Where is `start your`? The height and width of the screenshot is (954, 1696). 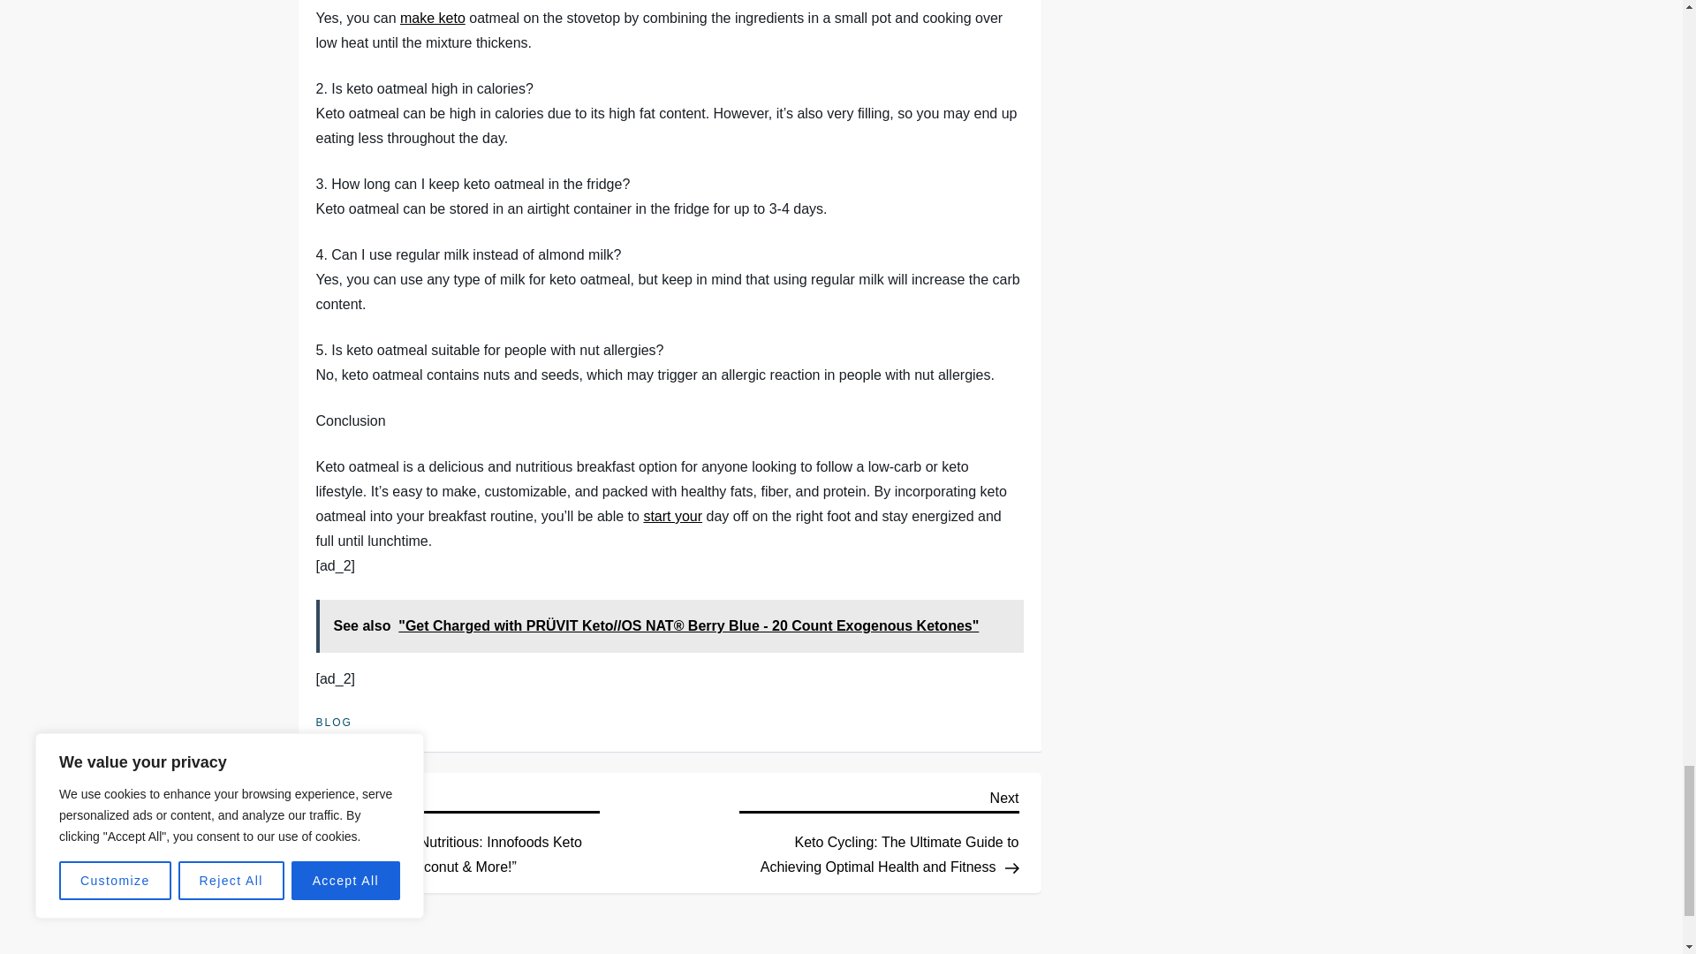 start your is located at coordinates (671, 516).